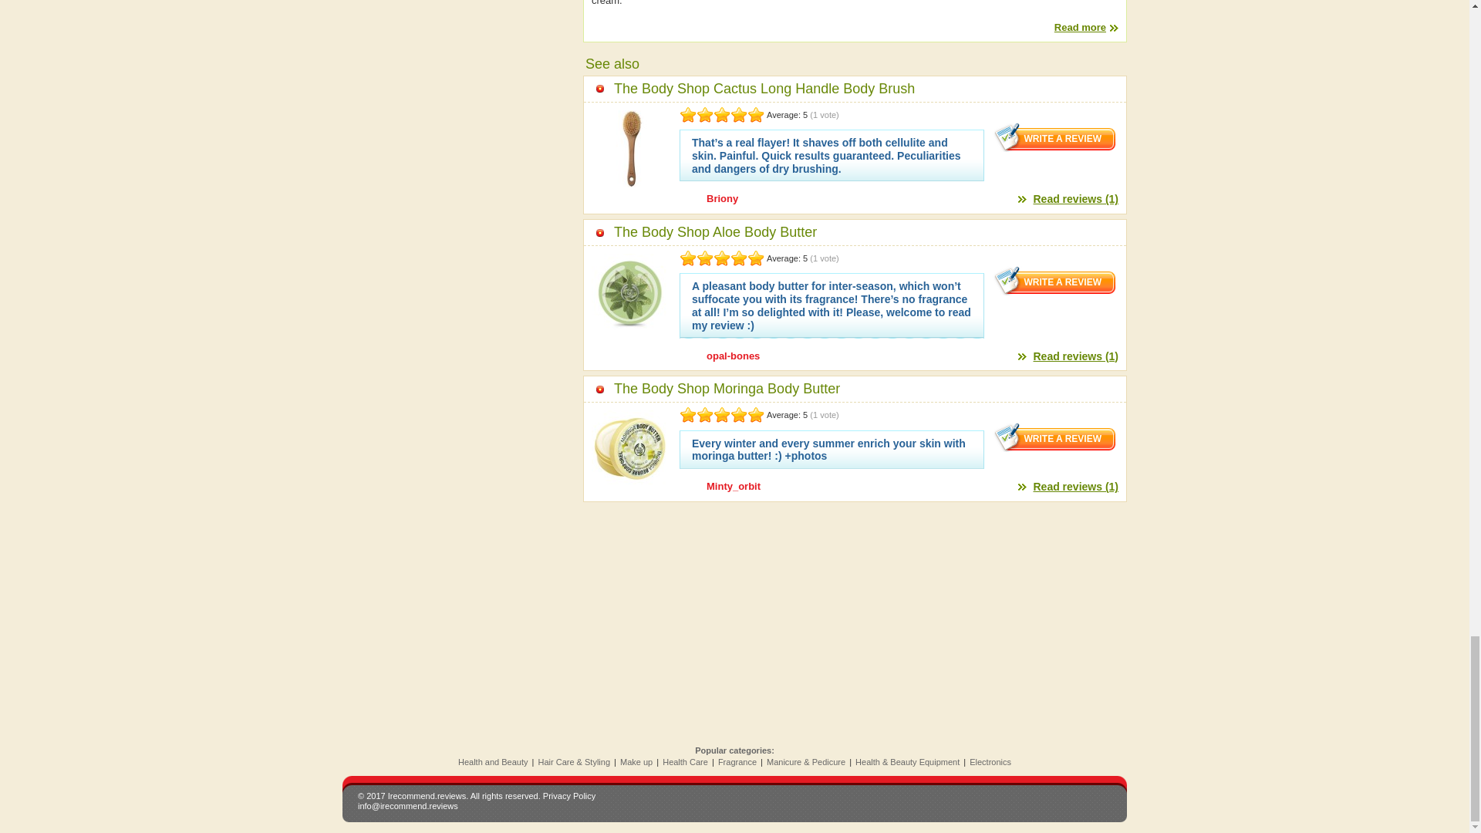  What do you see at coordinates (1055, 437) in the screenshot?
I see `Write a review` at bounding box center [1055, 437].